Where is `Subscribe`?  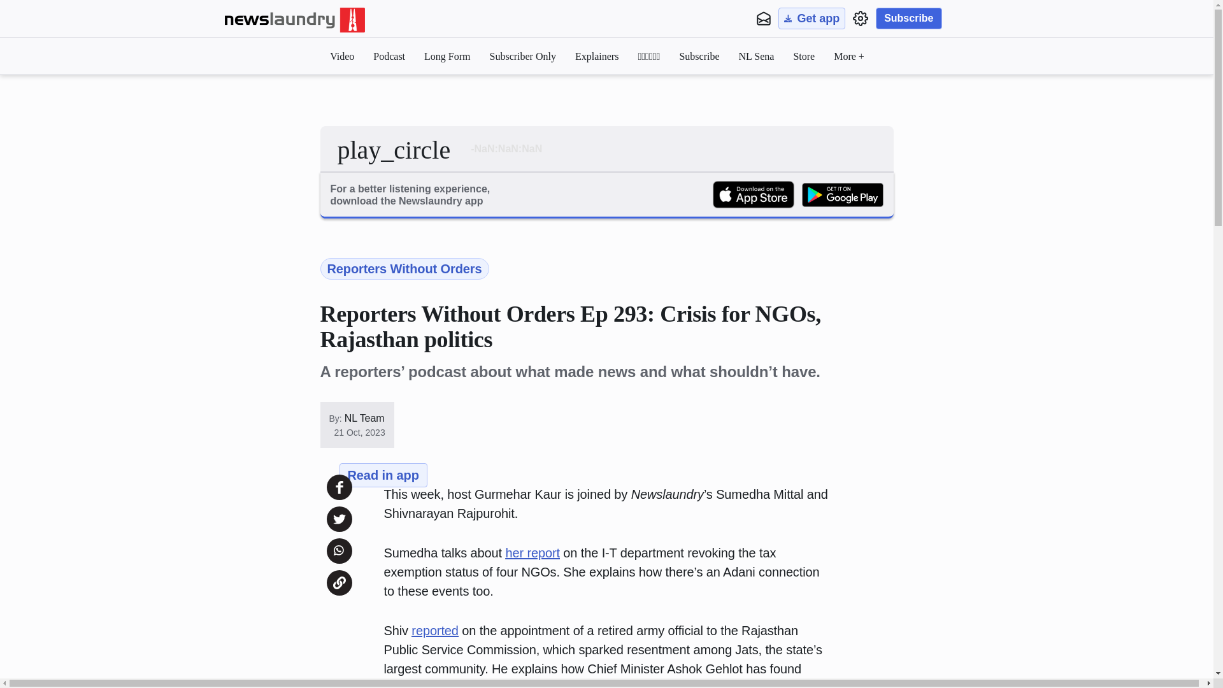 Subscribe is located at coordinates (908, 18).